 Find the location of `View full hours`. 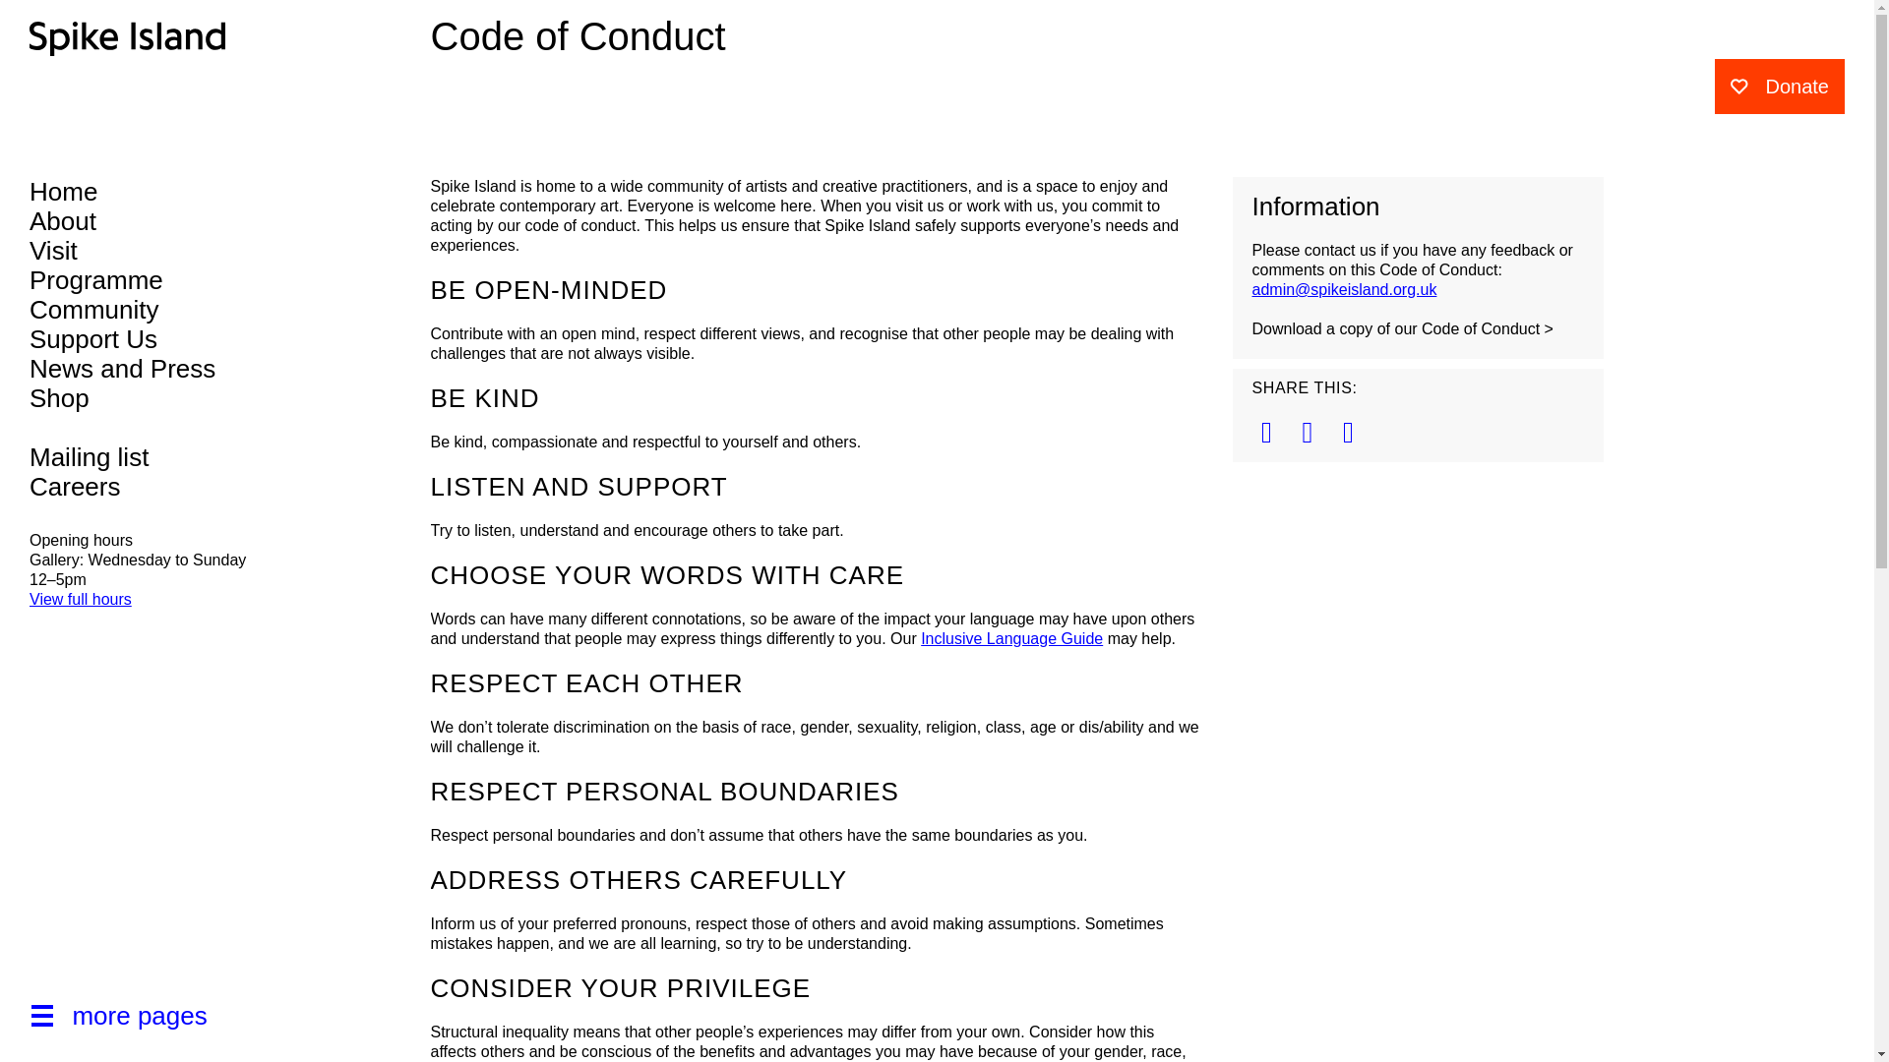

View full hours is located at coordinates (81, 600).